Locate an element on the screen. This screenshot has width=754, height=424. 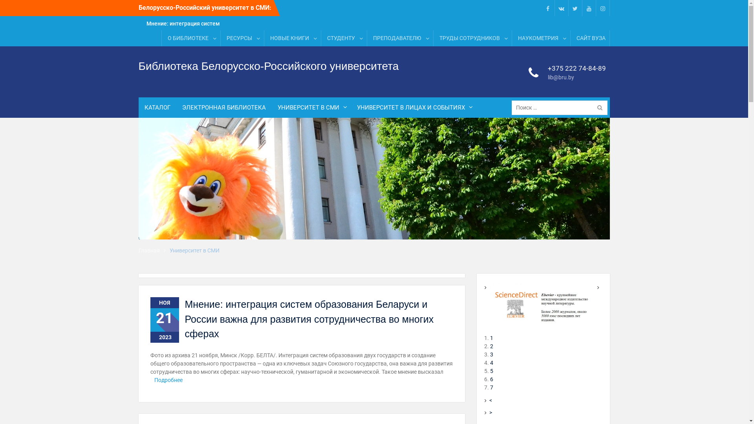
1 is located at coordinates (492, 338).